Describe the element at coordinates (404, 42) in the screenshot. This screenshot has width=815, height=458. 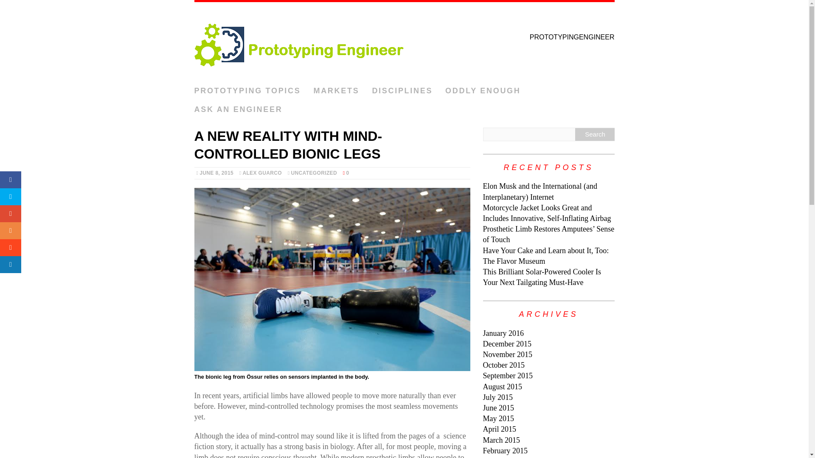
I see `PrototypingEngineer` at that location.